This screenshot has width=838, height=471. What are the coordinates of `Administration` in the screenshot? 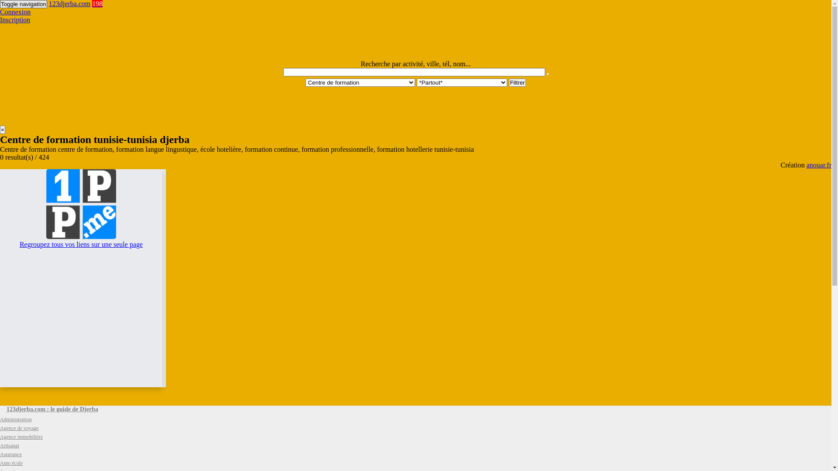 It's located at (16, 420).